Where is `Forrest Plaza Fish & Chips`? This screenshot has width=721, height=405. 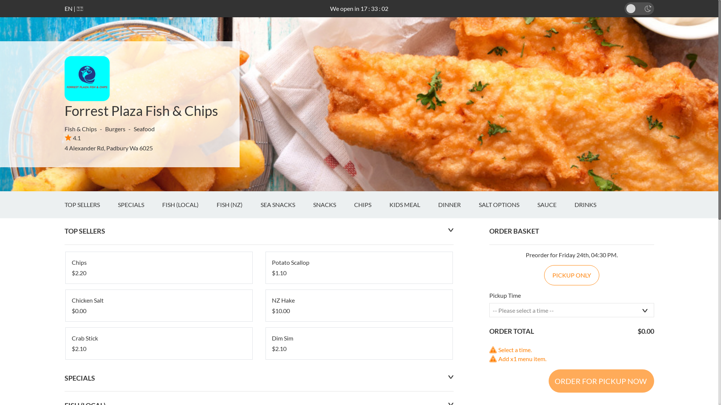
Forrest Plaza Fish & Chips is located at coordinates (141, 111).